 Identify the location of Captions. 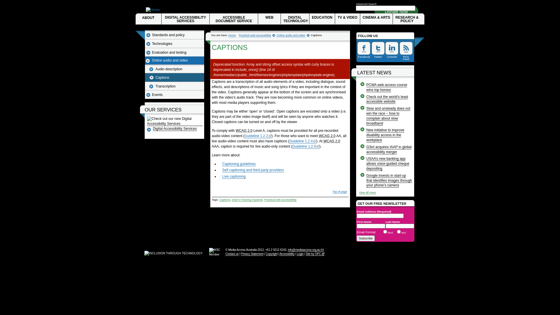
(174, 77).